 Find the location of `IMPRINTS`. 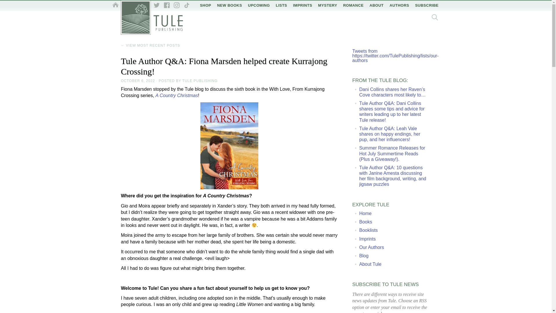

IMPRINTS is located at coordinates (303, 5).